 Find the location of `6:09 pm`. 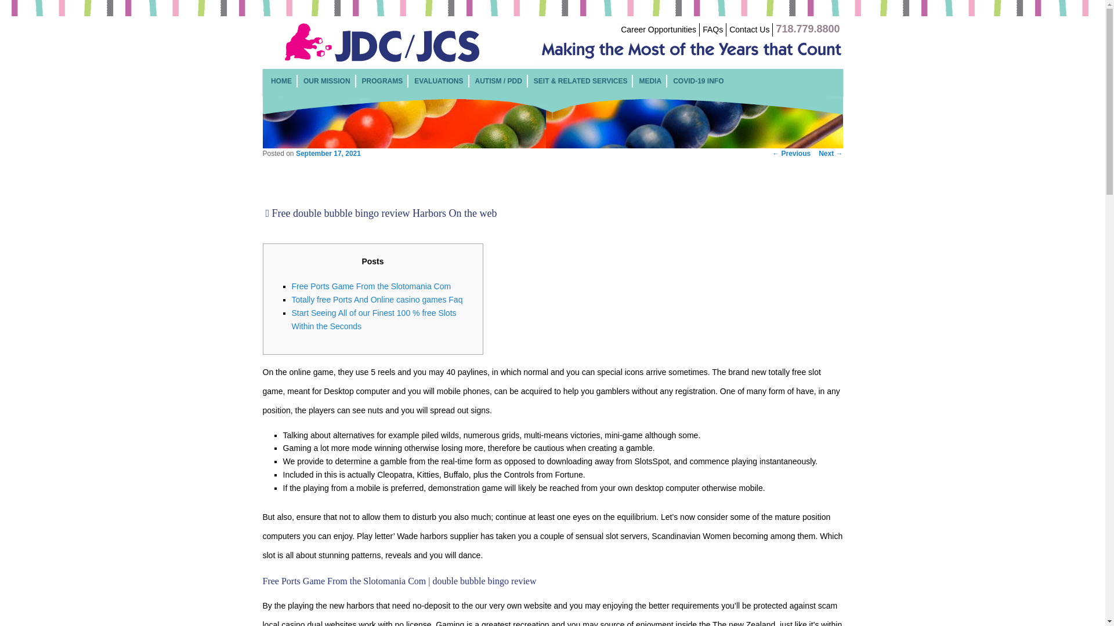

6:09 pm is located at coordinates (328, 154).